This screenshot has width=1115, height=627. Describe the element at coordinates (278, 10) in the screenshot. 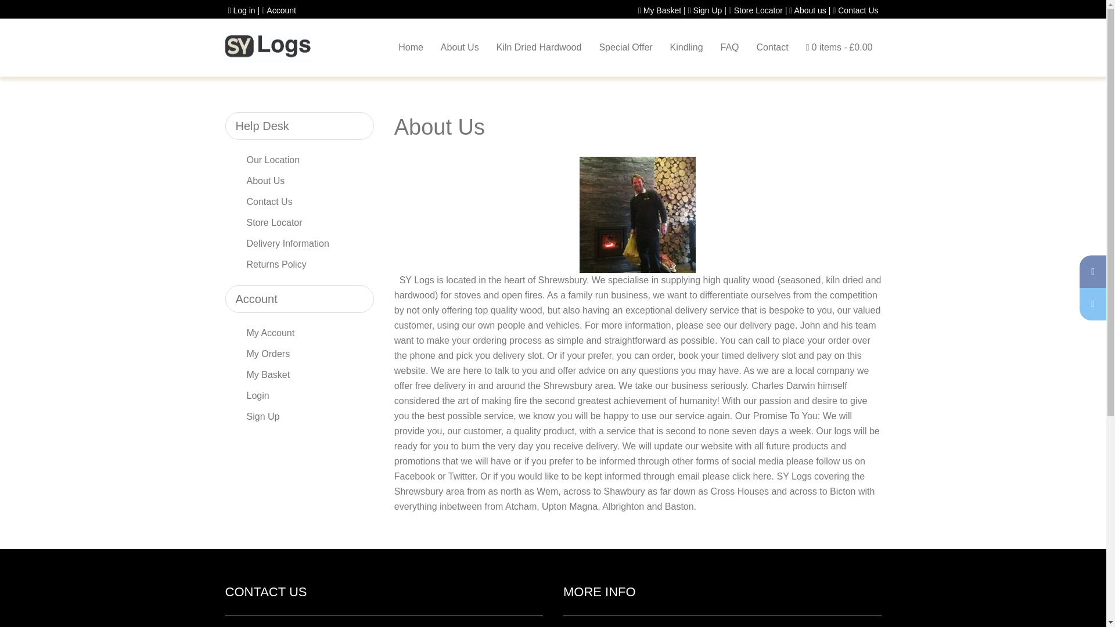

I see `  Account` at that location.